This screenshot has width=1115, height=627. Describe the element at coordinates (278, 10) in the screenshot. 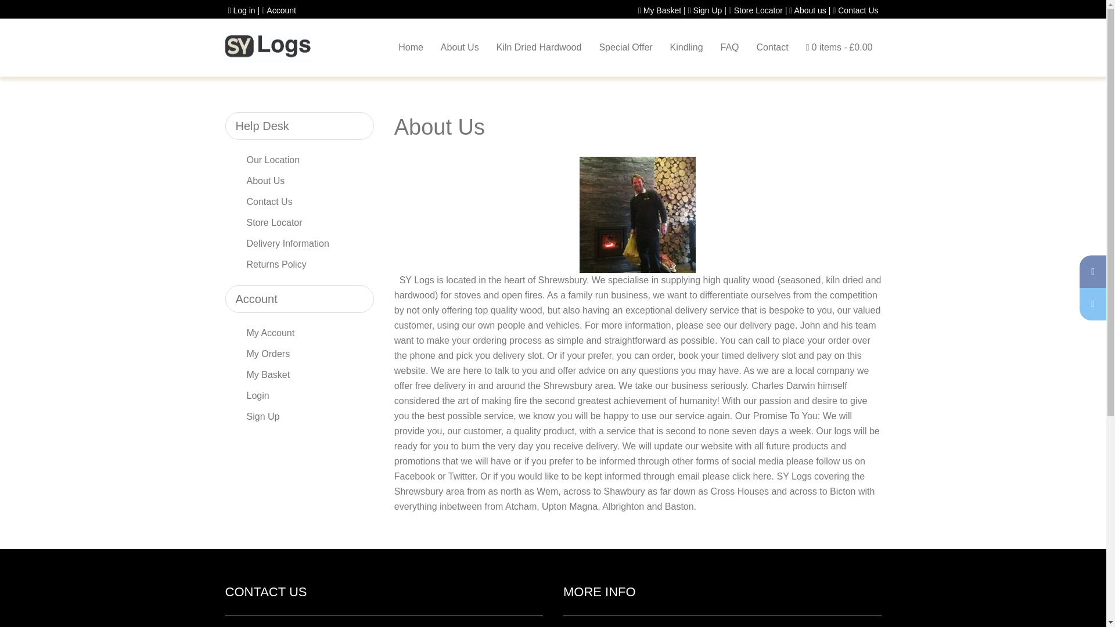

I see `  Account` at that location.